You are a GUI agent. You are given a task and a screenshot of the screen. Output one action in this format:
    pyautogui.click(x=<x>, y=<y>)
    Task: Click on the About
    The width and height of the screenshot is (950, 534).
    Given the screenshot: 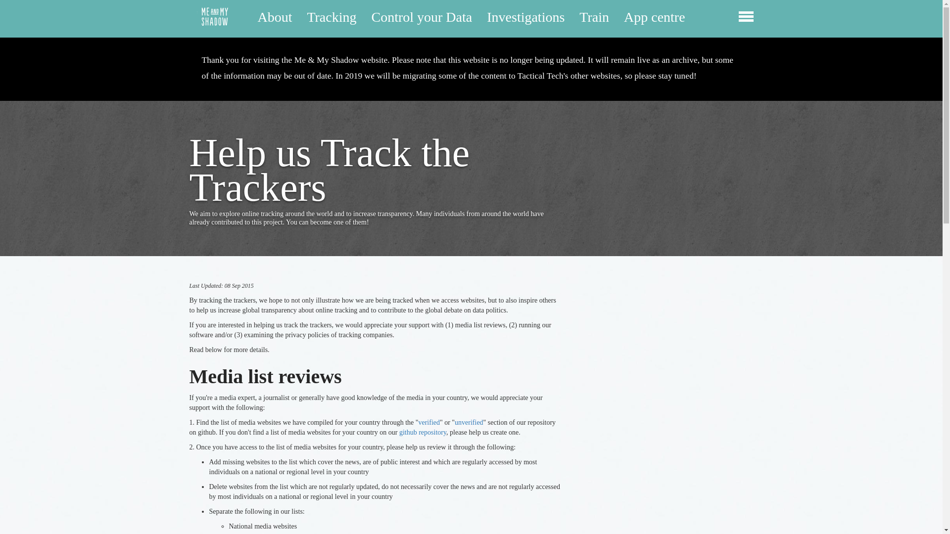 What is the action you would take?
    pyautogui.click(x=274, y=17)
    